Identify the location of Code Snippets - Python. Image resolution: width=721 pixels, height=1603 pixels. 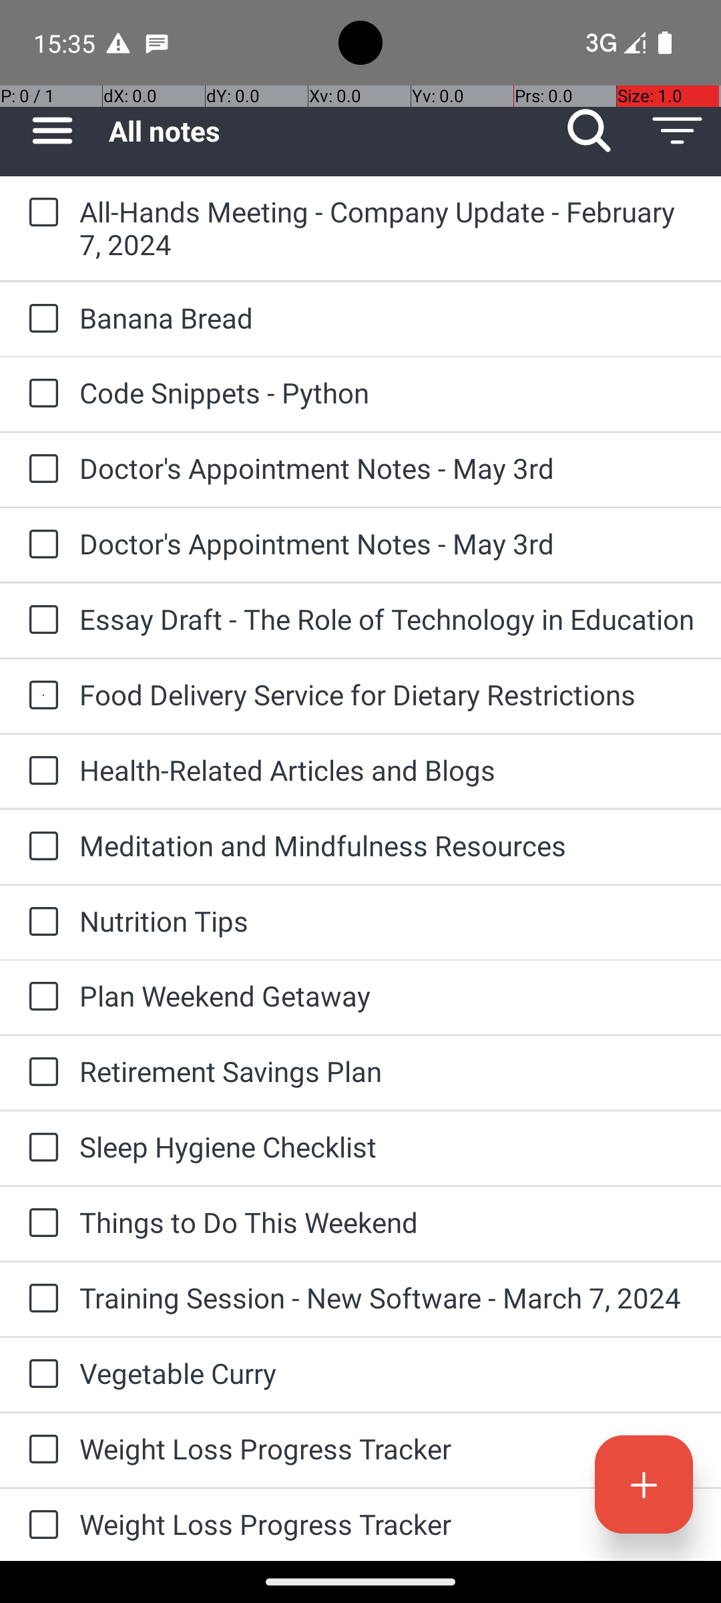
(387, 393).